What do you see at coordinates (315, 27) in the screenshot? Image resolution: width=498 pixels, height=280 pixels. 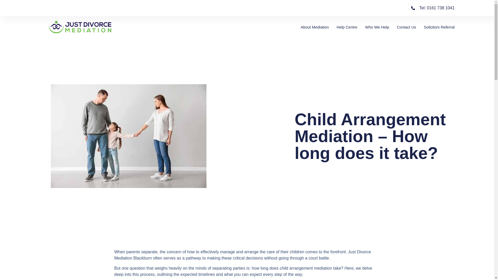 I see `About Mediation` at bounding box center [315, 27].